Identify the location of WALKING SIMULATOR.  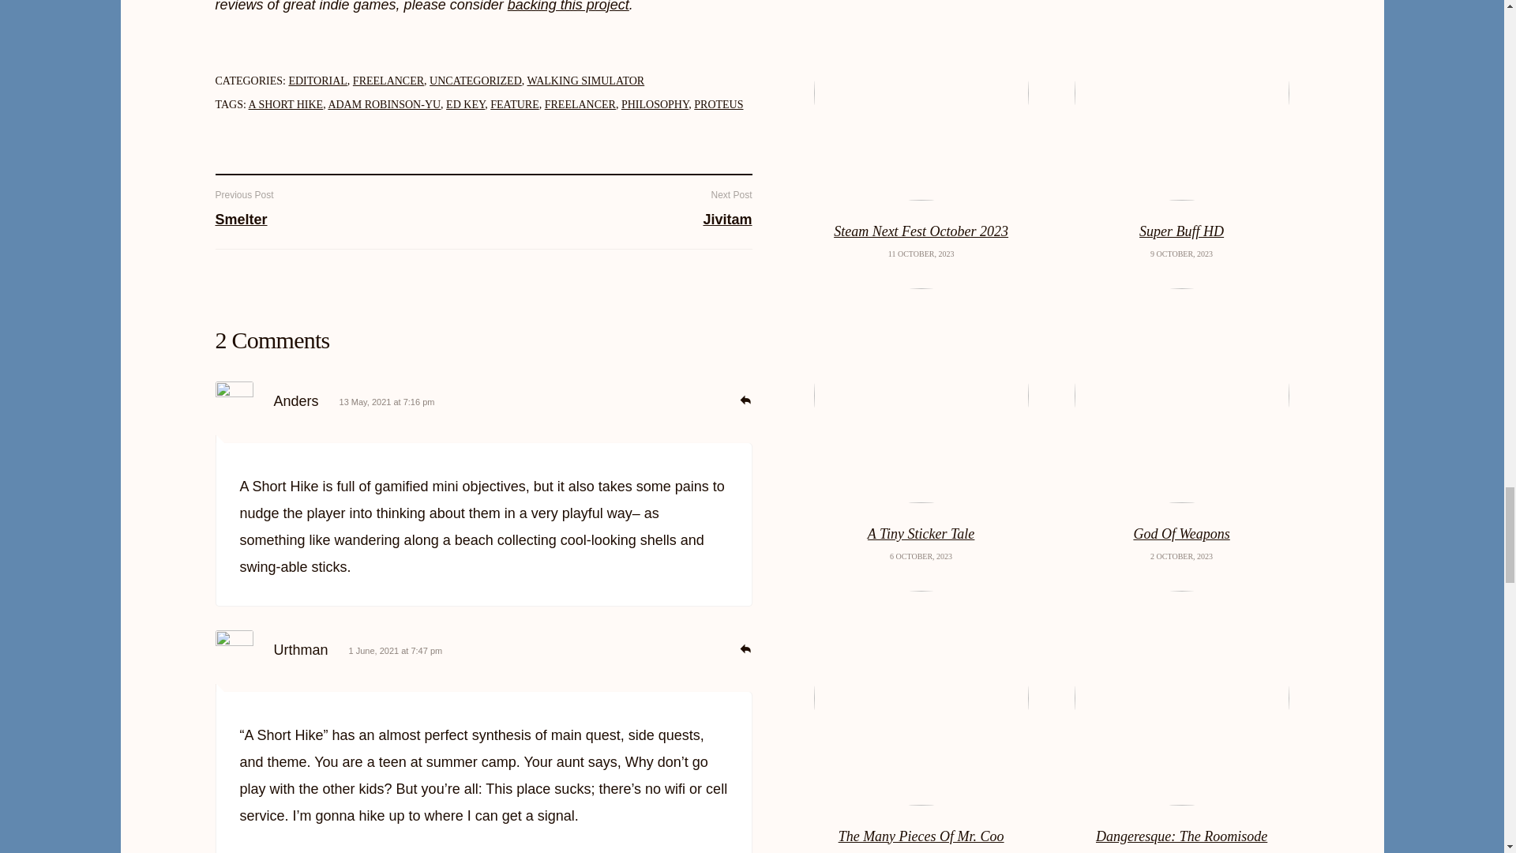
(586, 81).